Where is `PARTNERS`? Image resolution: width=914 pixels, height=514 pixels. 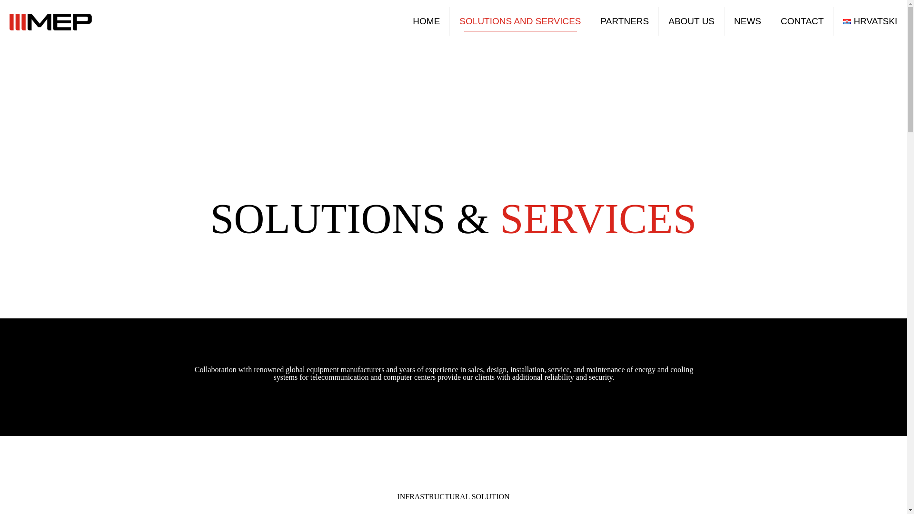
PARTNERS is located at coordinates (625, 21).